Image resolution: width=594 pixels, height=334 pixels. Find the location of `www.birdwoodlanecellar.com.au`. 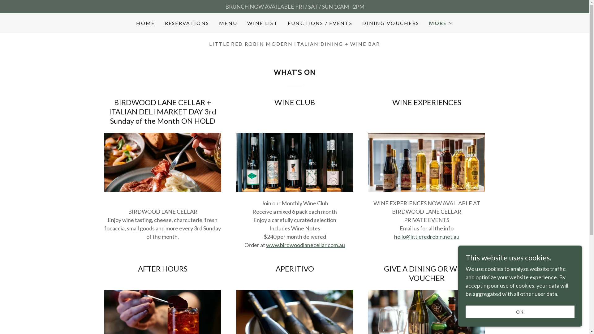

www.birdwoodlanecellar.com.au is located at coordinates (306, 245).